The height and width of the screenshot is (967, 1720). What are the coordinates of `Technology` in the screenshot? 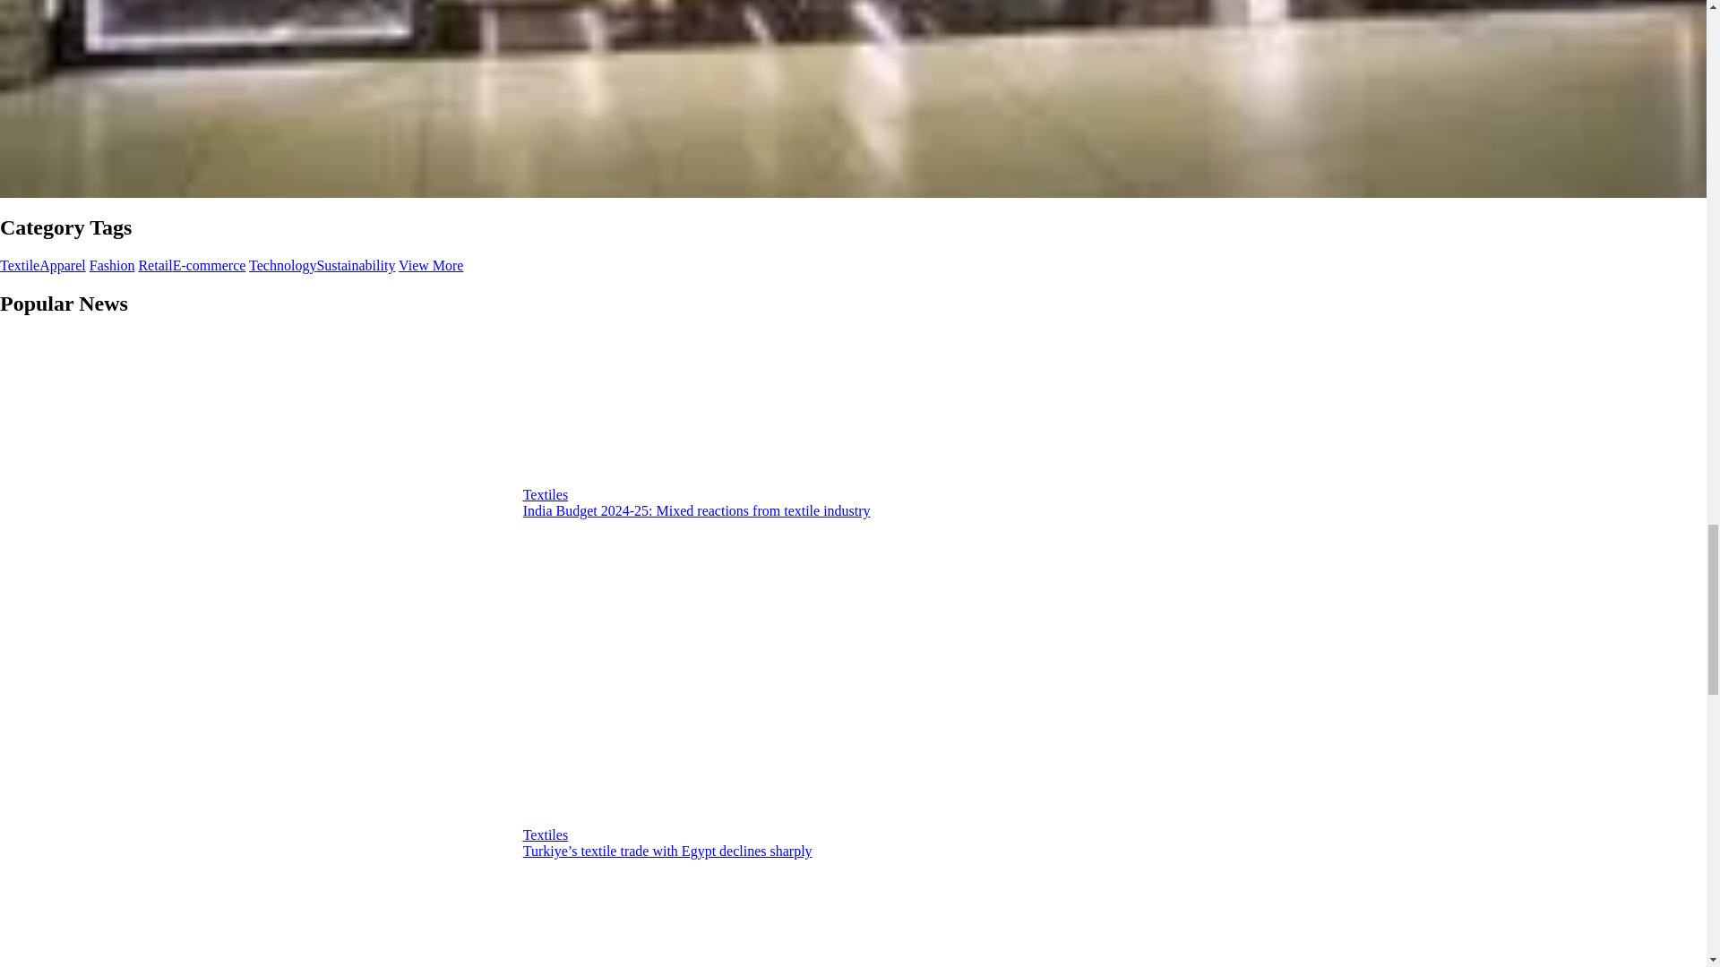 It's located at (283, 265).